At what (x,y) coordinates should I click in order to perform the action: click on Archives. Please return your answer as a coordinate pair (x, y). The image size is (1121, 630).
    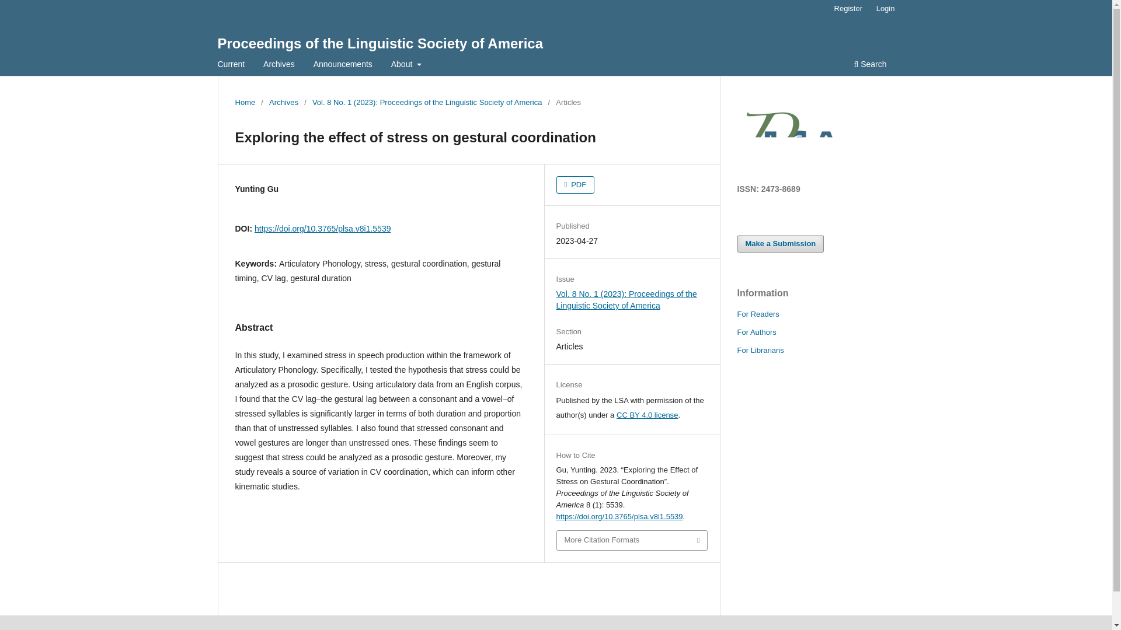
    Looking at the image, I should click on (279, 65).